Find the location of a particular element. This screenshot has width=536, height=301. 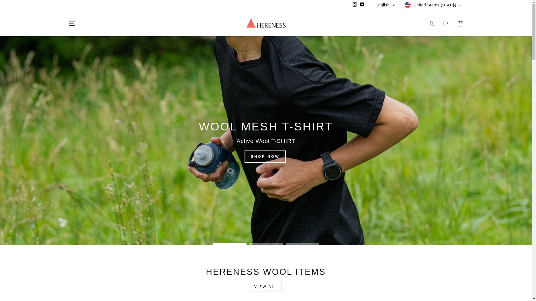

ACCOUNT is located at coordinates (431, 24).